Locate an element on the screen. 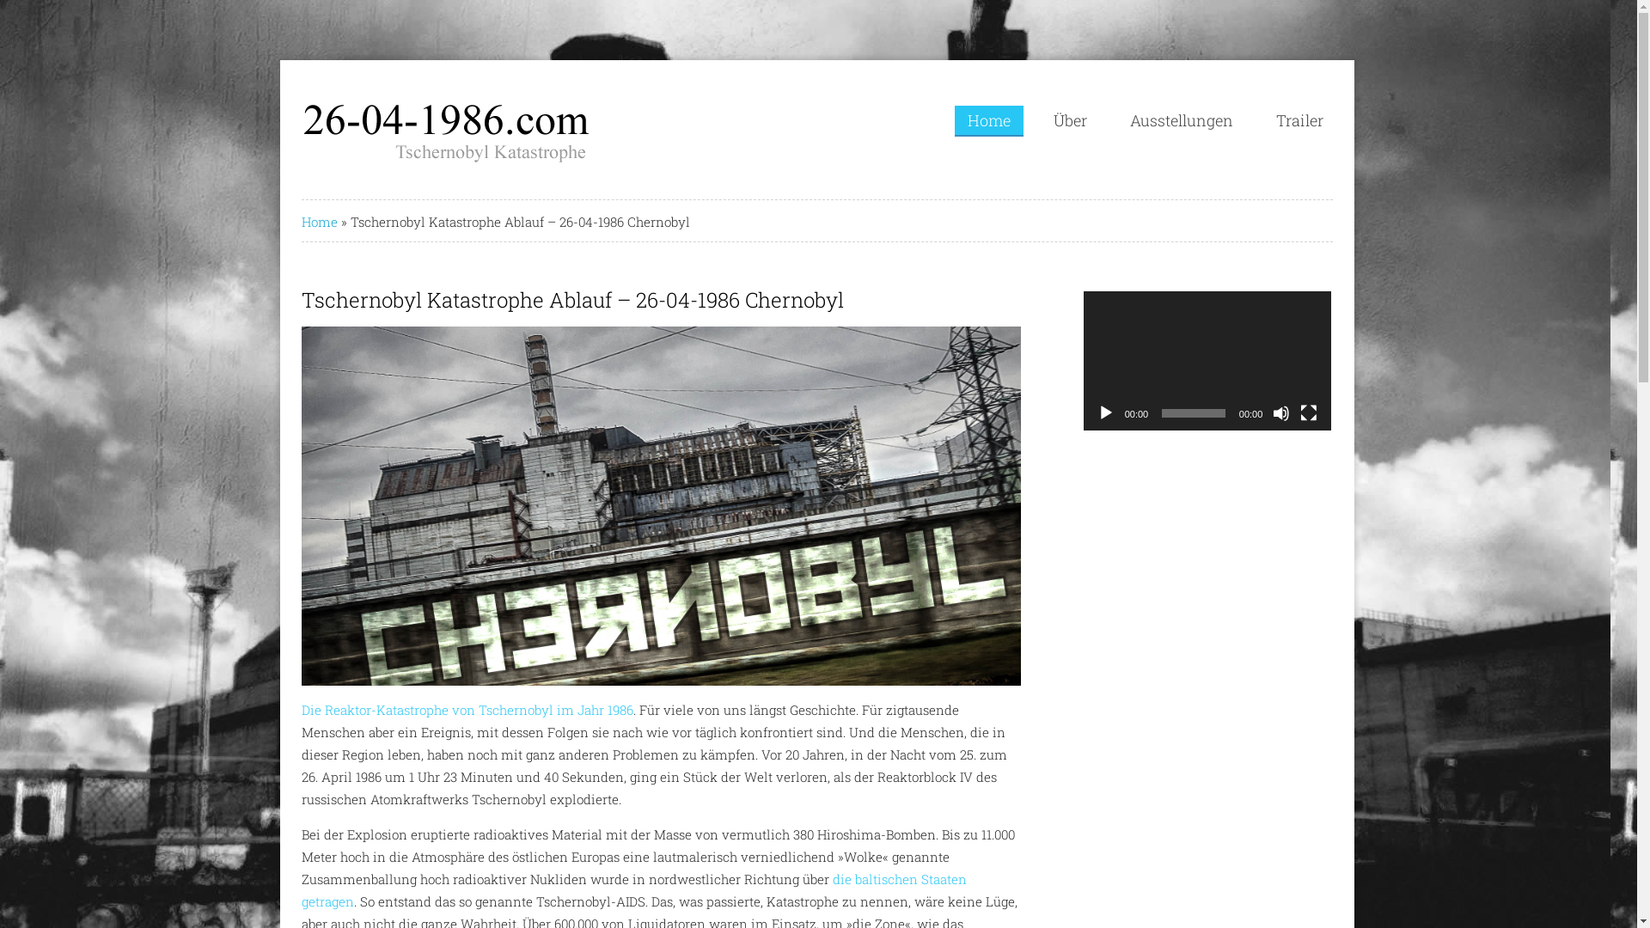 This screenshot has height=928, width=1650. Play is located at coordinates (1106, 413).